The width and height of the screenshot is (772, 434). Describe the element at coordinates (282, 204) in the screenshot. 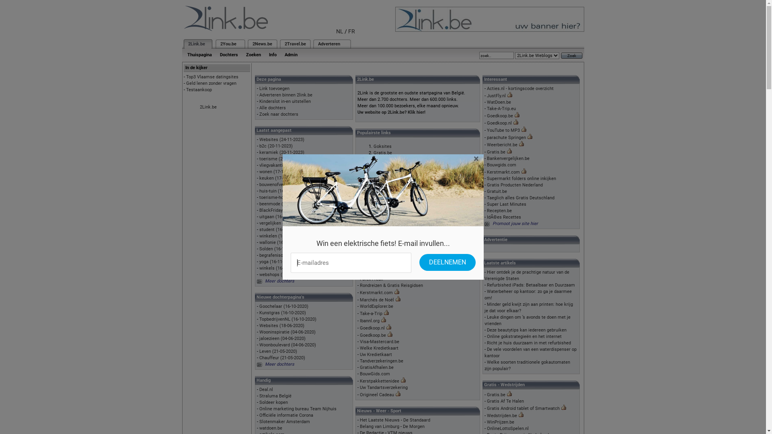

I see `beenmode (16-11-2023)` at that location.